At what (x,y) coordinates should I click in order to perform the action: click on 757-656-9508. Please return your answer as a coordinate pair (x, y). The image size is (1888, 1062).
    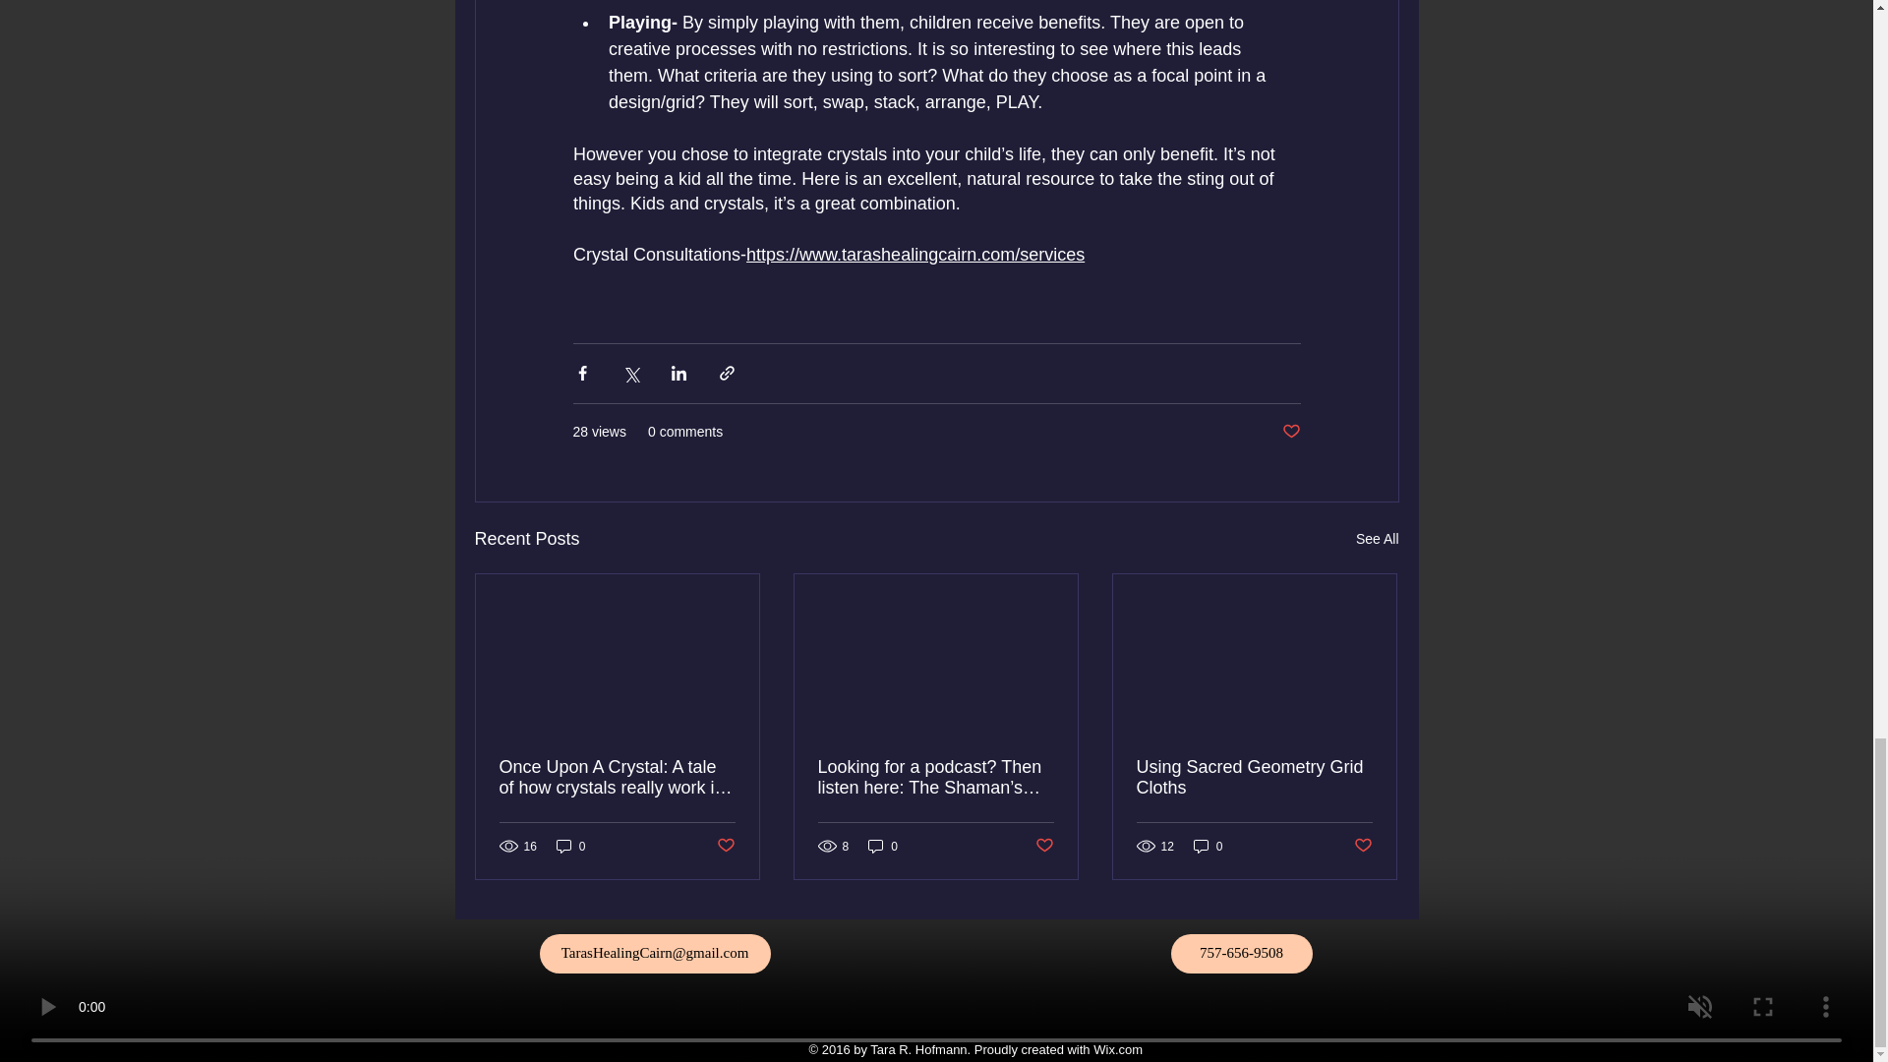
    Looking at the image, I should click on (1241, 954).